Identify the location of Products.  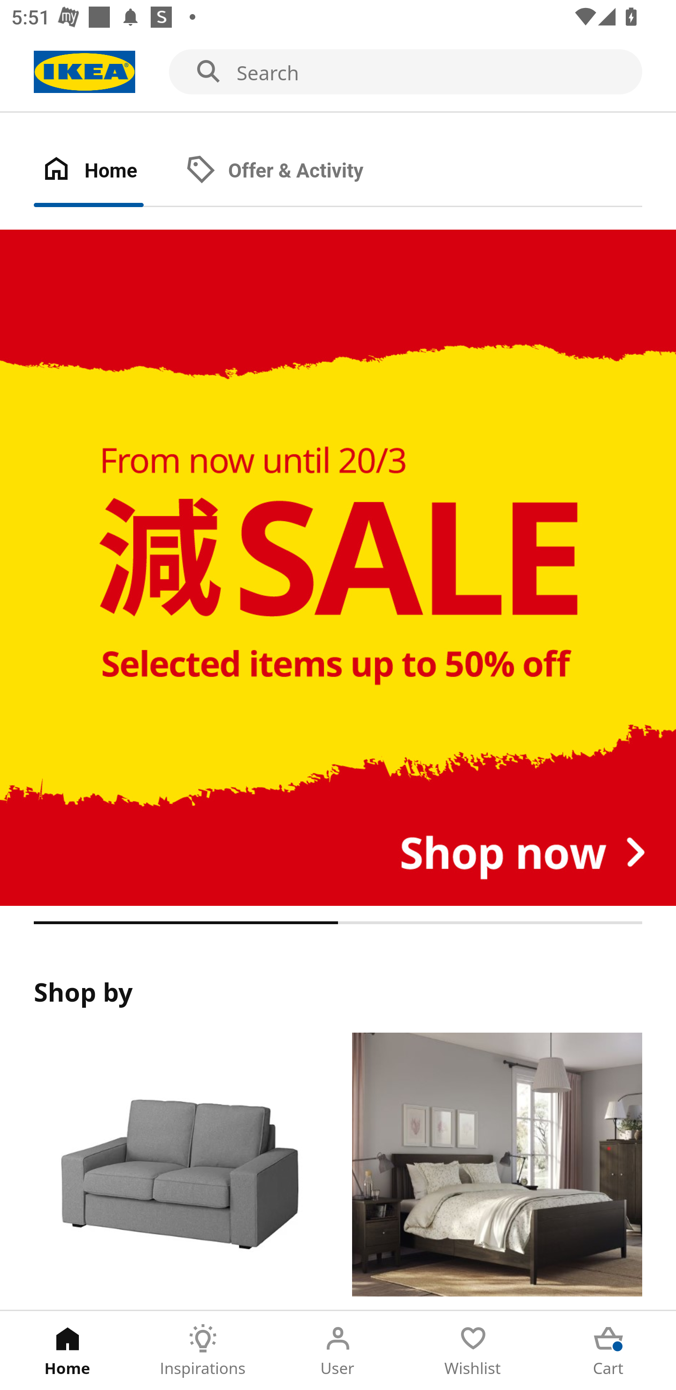
(178, 1171).